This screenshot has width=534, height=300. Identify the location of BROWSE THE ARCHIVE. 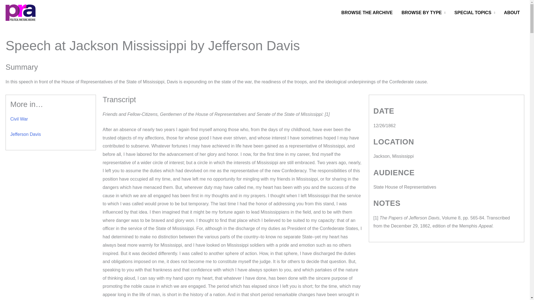
(367, 13).